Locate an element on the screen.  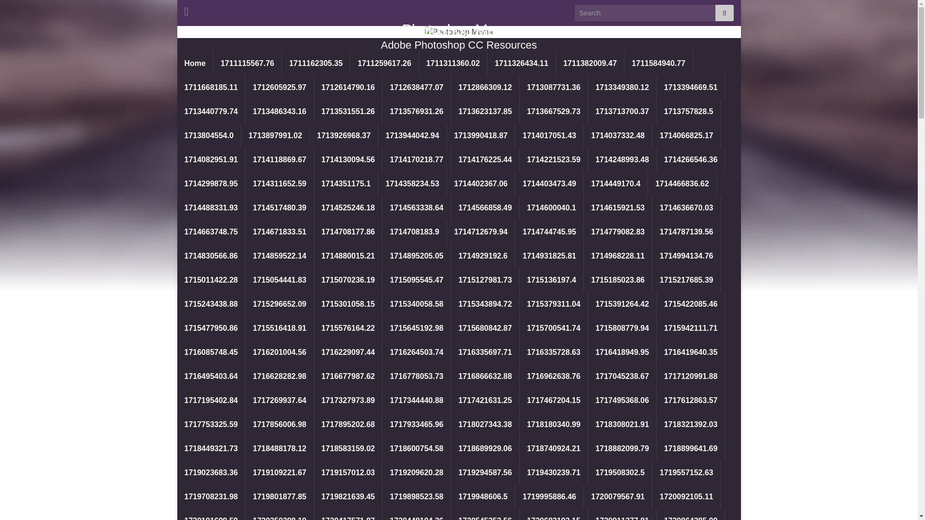
1712638477.07 is located at coordinates (416, 88).